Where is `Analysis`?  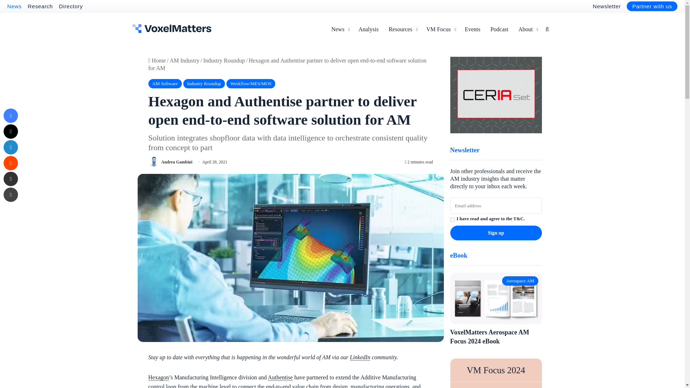
Analysis is located at coordinates (368, 29).